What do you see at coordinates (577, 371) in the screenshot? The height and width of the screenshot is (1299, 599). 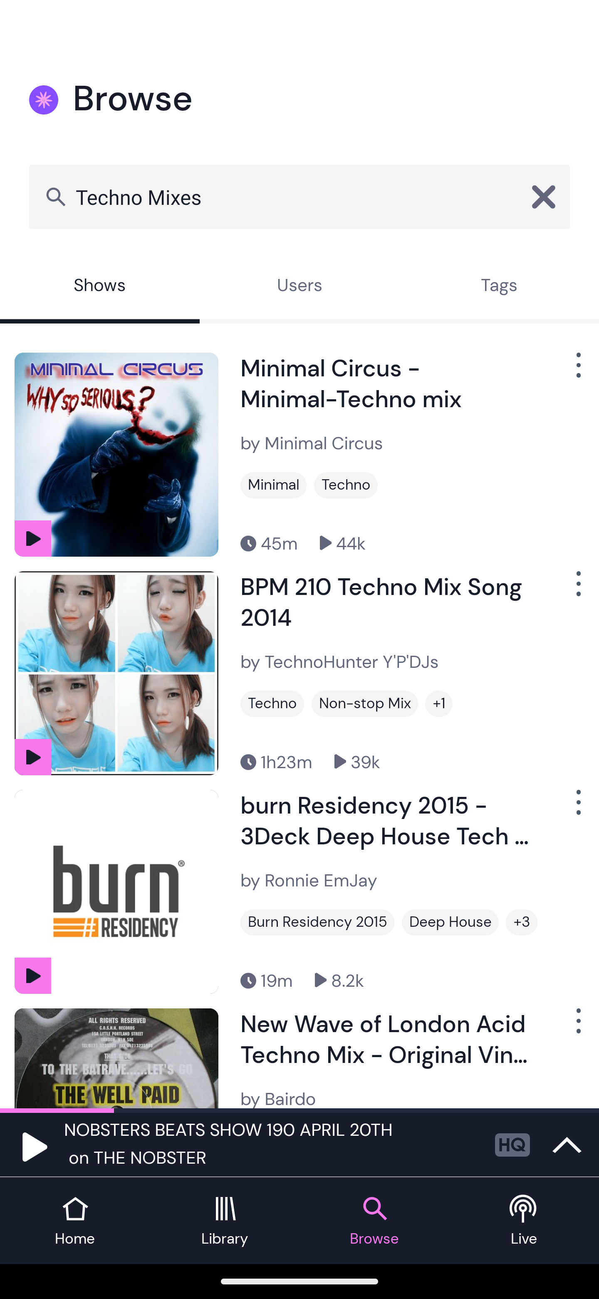 I see `Show Options Menu Button` at bounding box center [577, 371].